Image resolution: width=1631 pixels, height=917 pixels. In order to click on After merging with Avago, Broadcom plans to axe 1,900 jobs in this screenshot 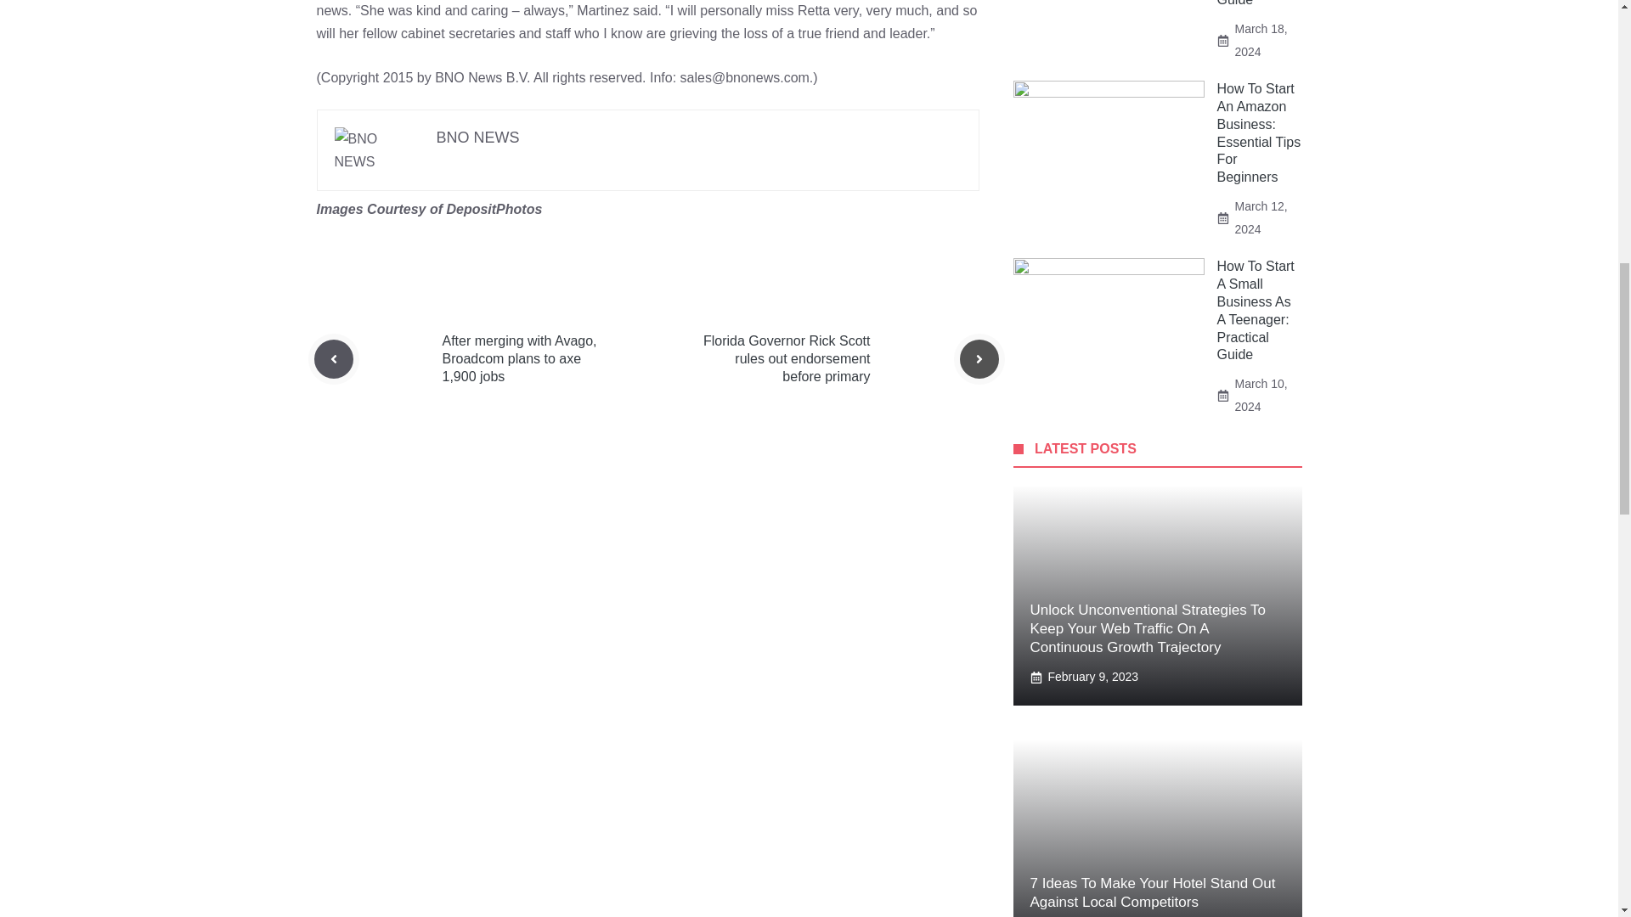, I will do `click(519, 358)`.